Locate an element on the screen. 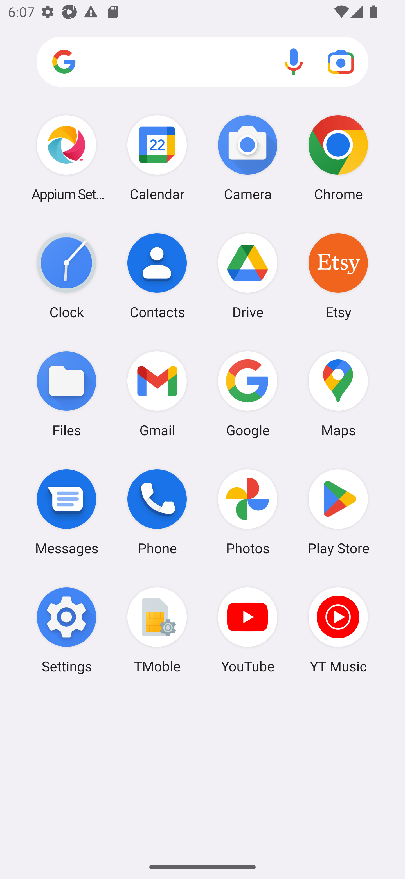  Contacts is located at coordinates (157, 276).